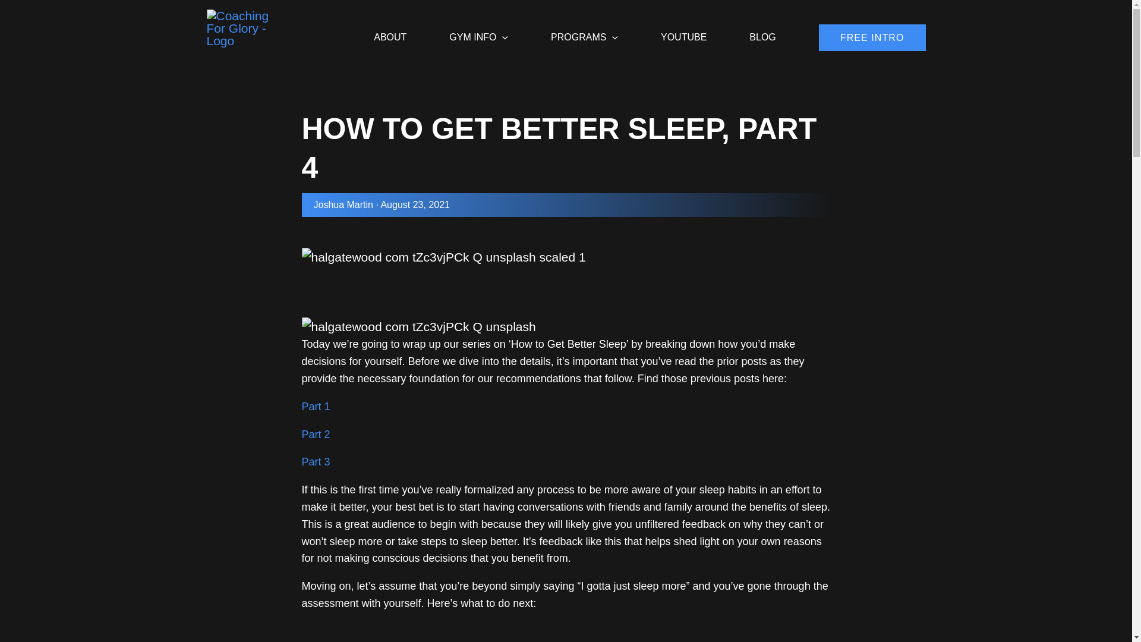  I want to click on Part 2, so click(316, 434).